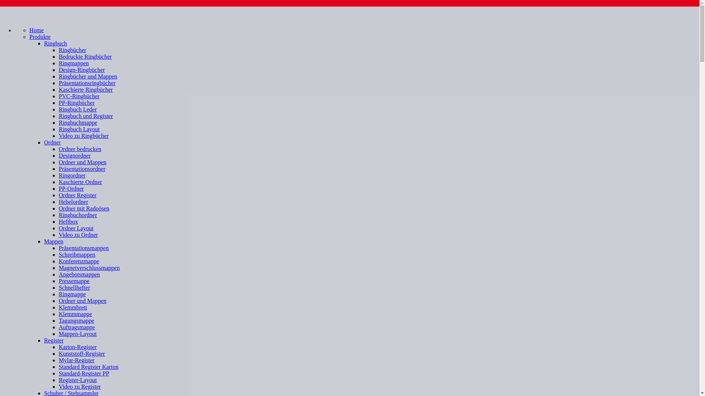 This screenshot has height=396, width=705. Describe the element at coordinates (80, 386) in the screenshot. I see `Video zu Register` at that location.